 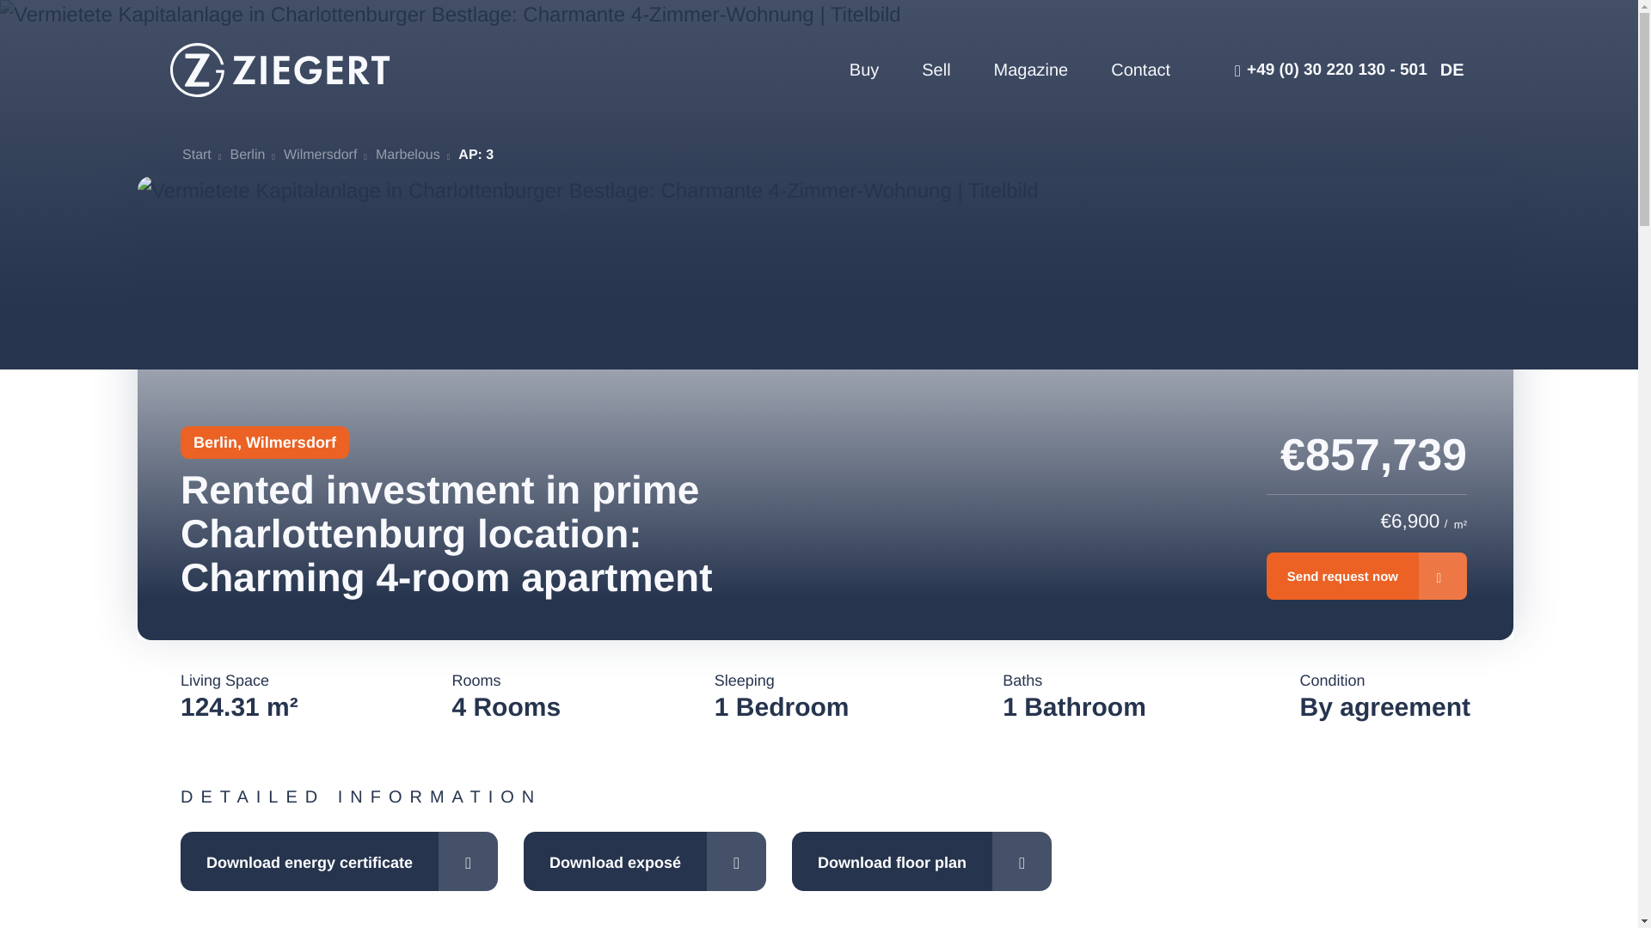 What do you see at coordinates (320, 155) in the screenshot?
I see `Wilmersdorf` at bounding box center [320, 155].